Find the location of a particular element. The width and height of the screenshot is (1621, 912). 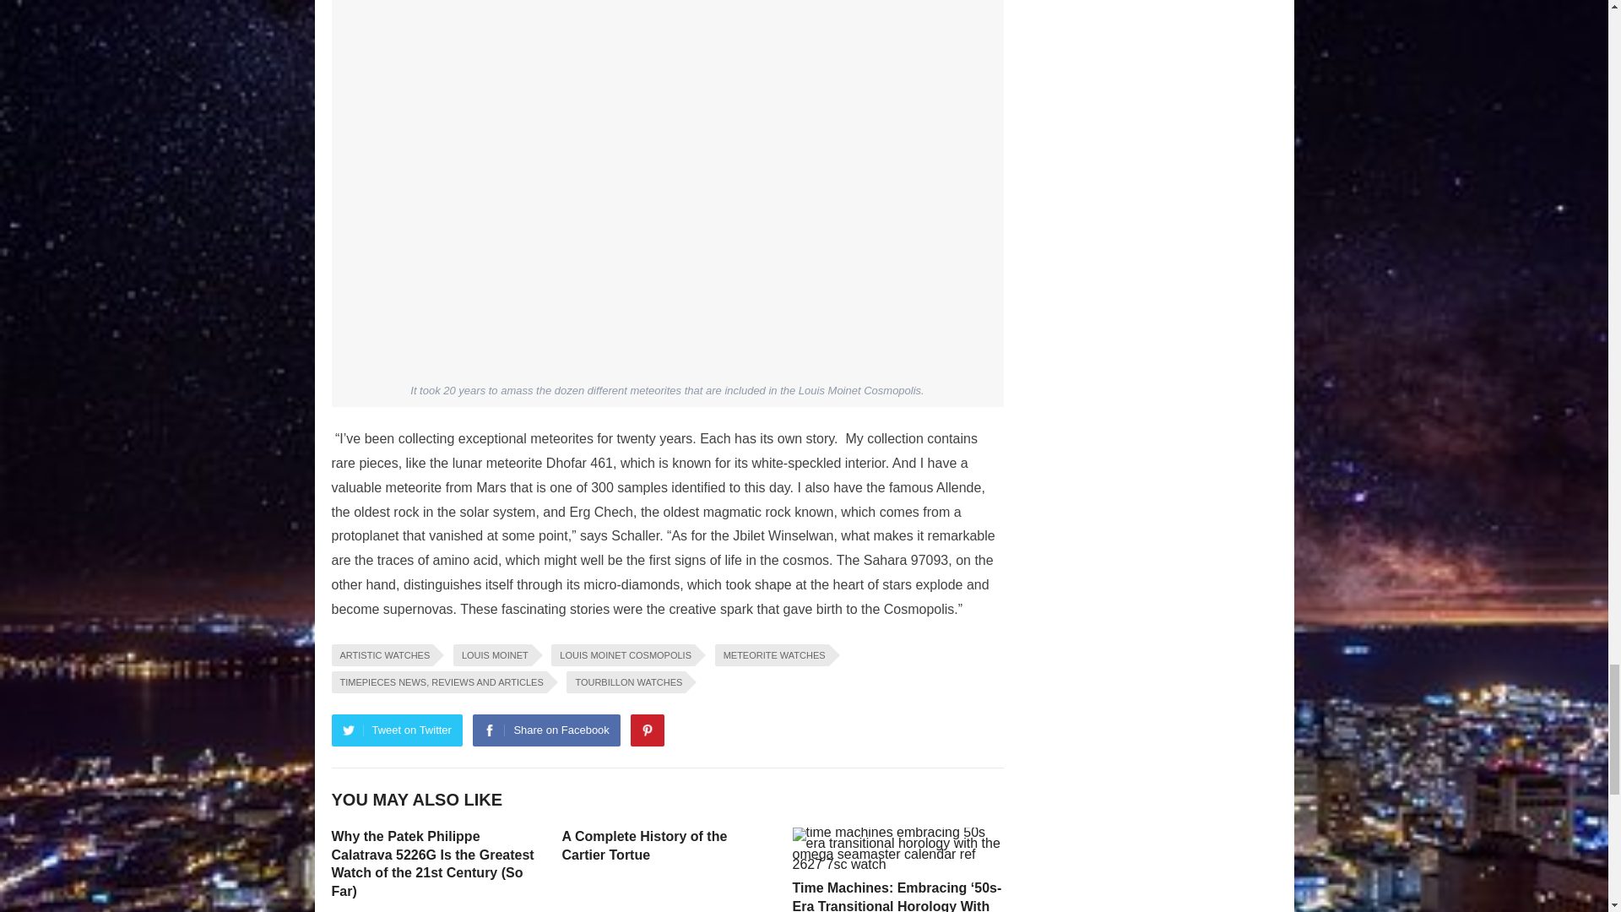

Pinterest is located at coordinates (647, 730).